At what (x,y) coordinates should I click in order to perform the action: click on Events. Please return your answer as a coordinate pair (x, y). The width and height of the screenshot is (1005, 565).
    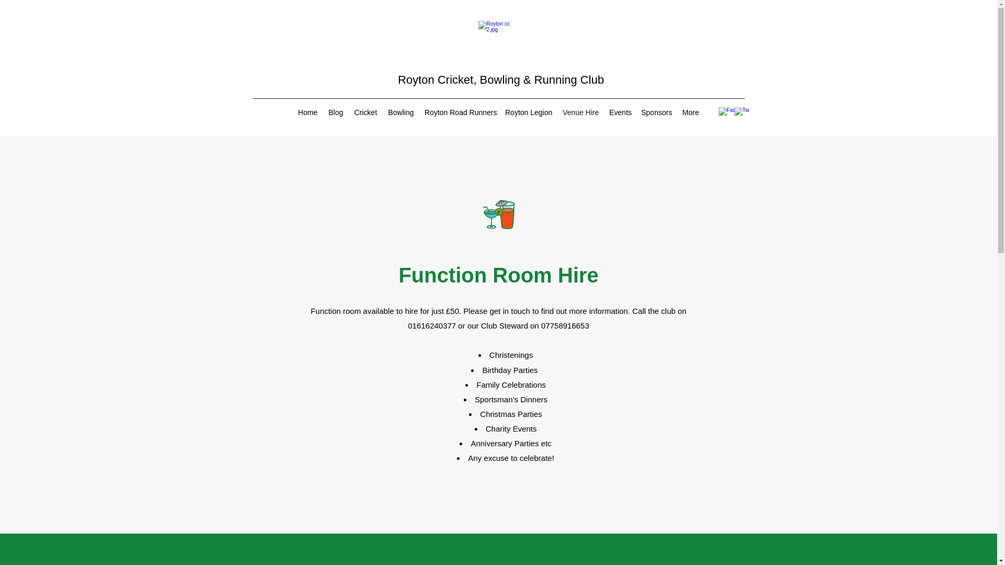
    Looking at the image, I should click on (620, 112).